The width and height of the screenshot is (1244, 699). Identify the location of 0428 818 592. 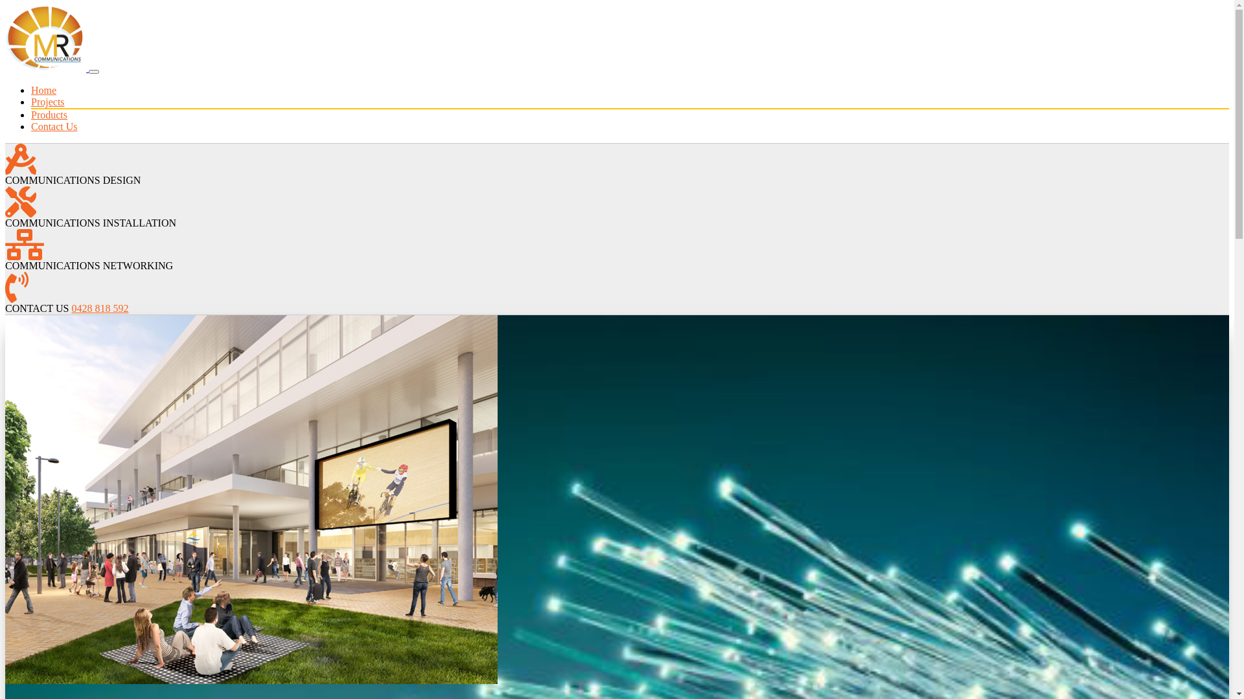
(100, 308).